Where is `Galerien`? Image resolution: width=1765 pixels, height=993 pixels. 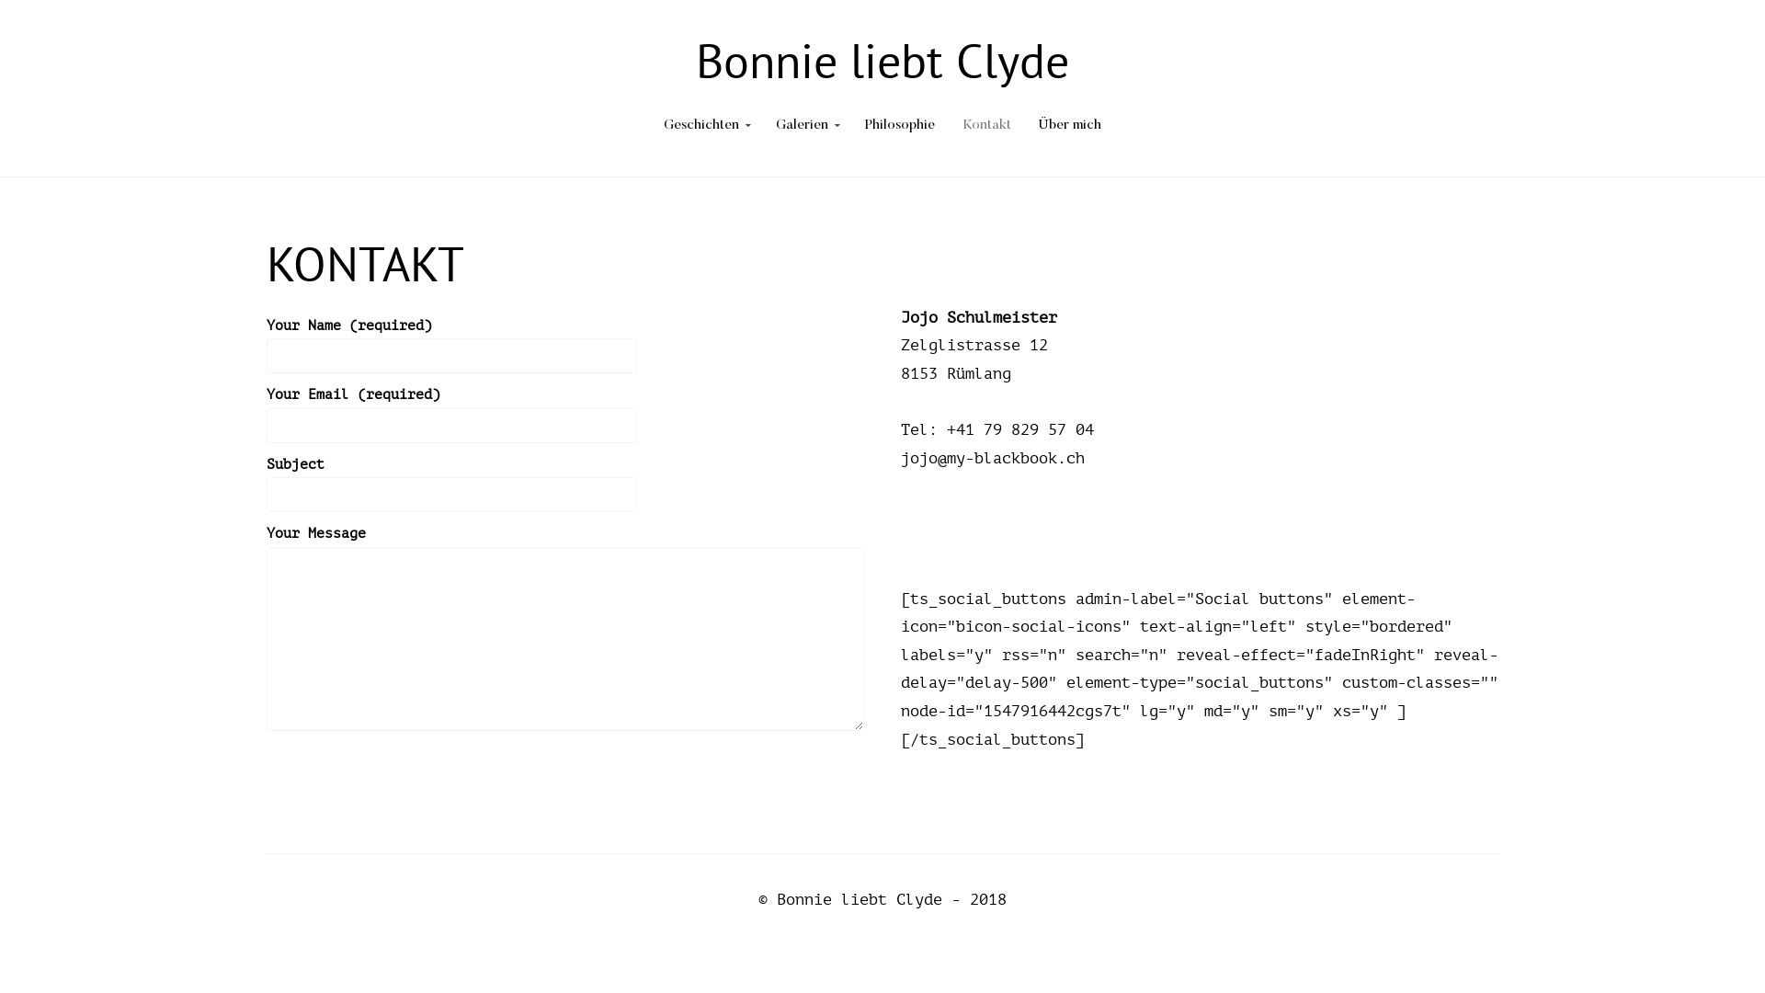 Galerien is located at coordinates (807, 126).